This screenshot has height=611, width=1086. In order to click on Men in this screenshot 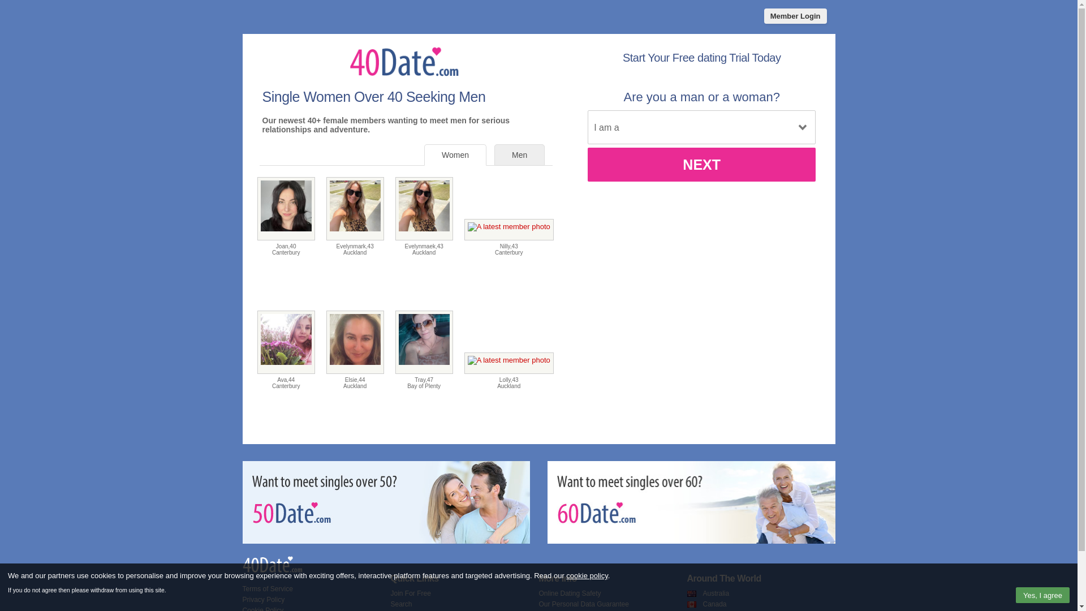, I will do `click(519, 155)`.